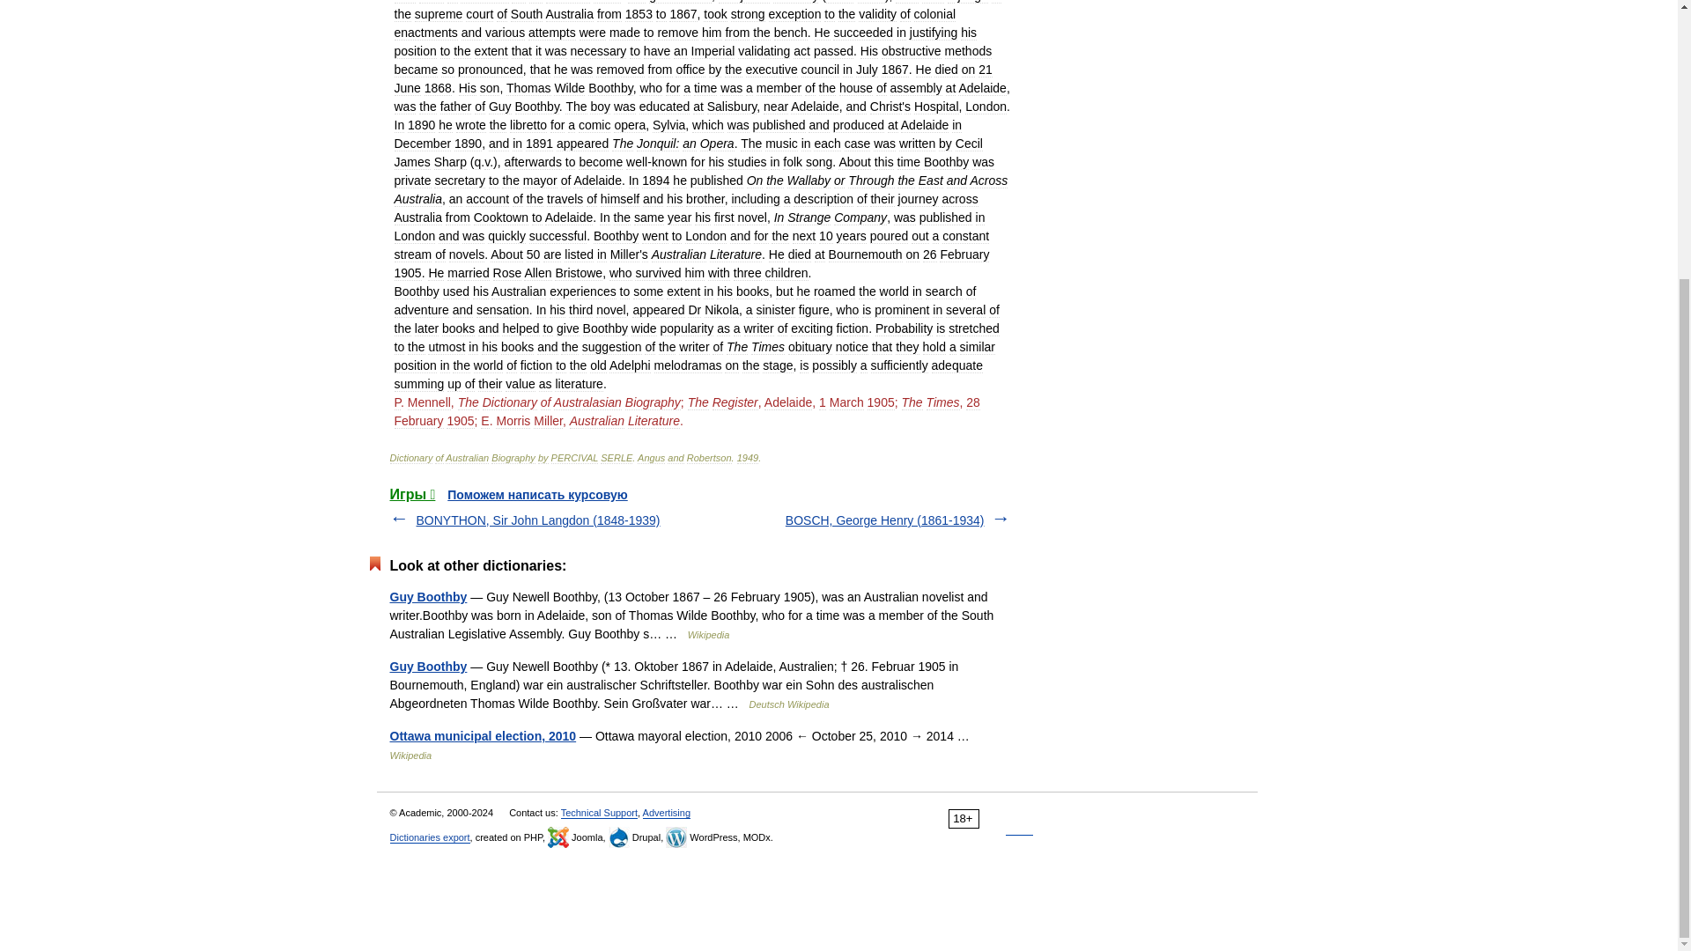  Describe the element at coordinates (427, 596) in the screenshot. I see `Guy Boothby` at that location.